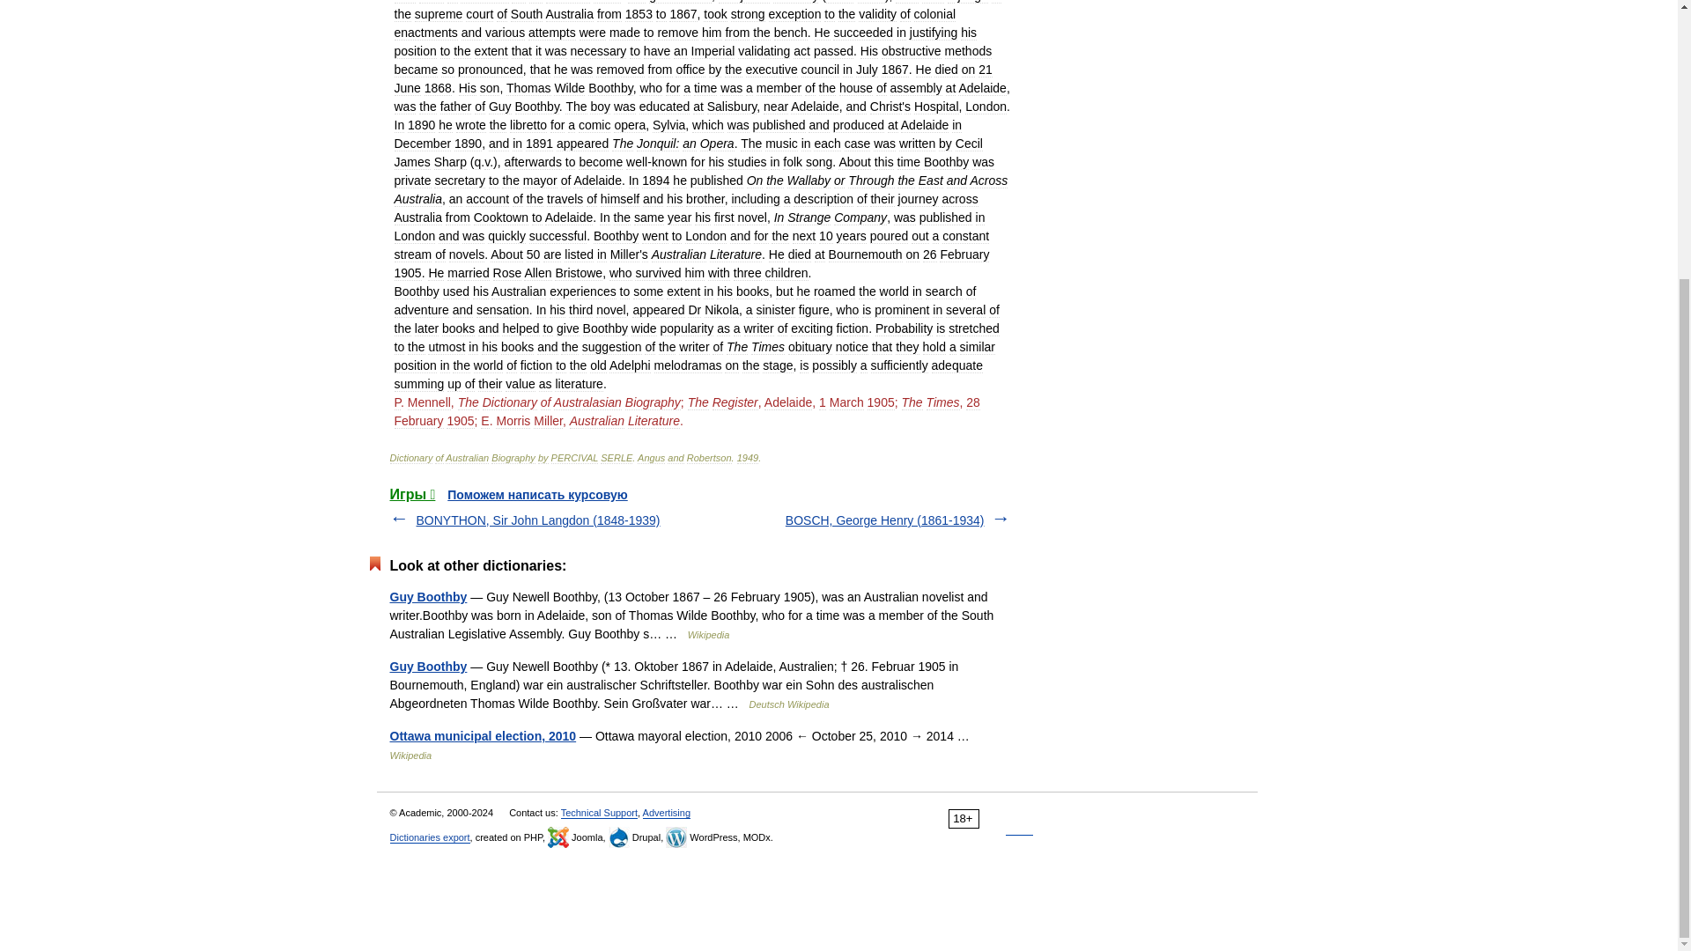  Describe the element at coordinates (427, 596) in the screenshot. I see `Guy Boothby` at that location.